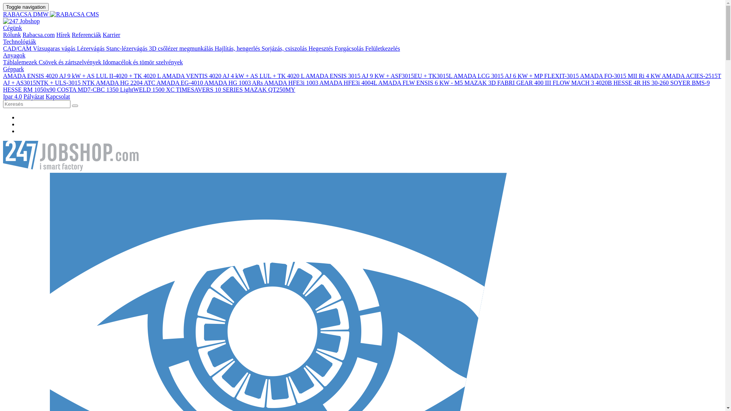 The image size is (731, 411). What do you see at coordinates (292, 83) in the screenshot?
I see `AMADA HFE3i 1003` at bounding box center [292, 83].